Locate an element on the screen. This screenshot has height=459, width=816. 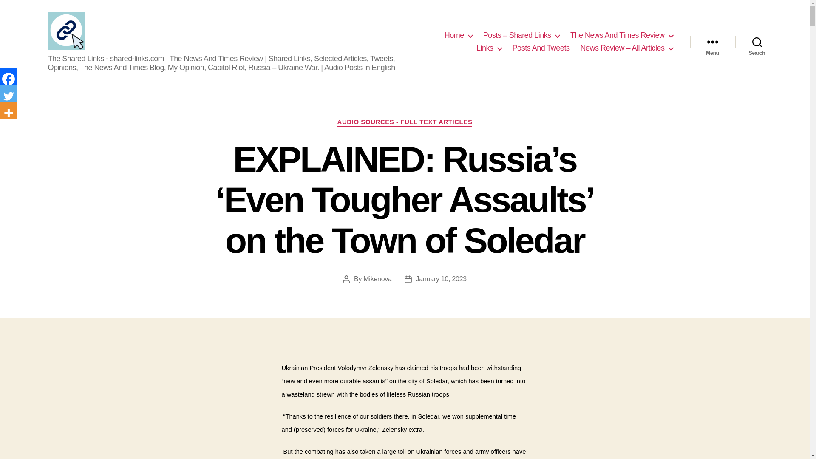
Facebook is located at coordinates (8, 76).